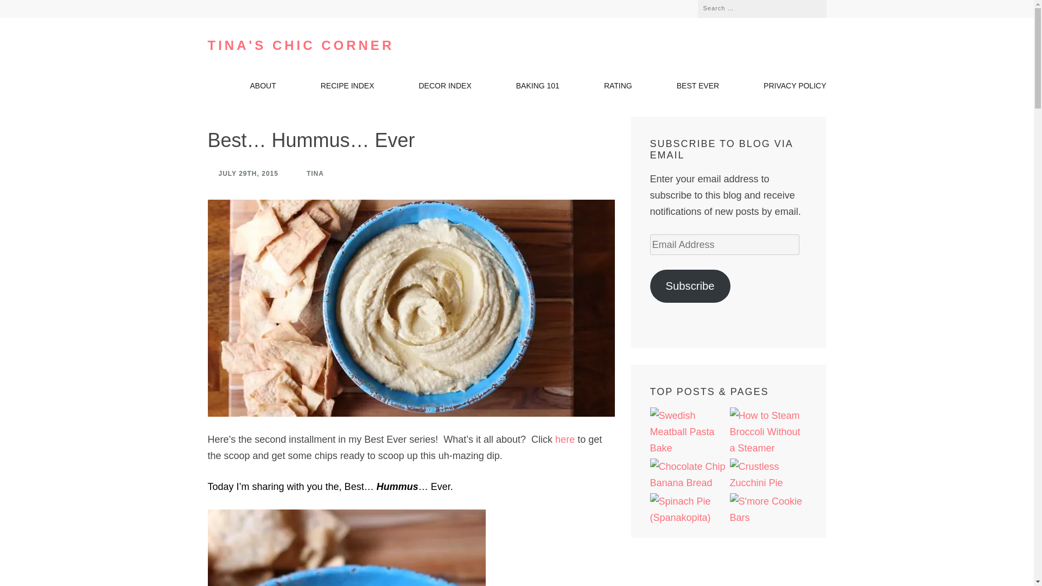 The height and width of the screenshot is (586, 1042). I want to click on TINA'S CHIC CORNER, so click(301, 46).